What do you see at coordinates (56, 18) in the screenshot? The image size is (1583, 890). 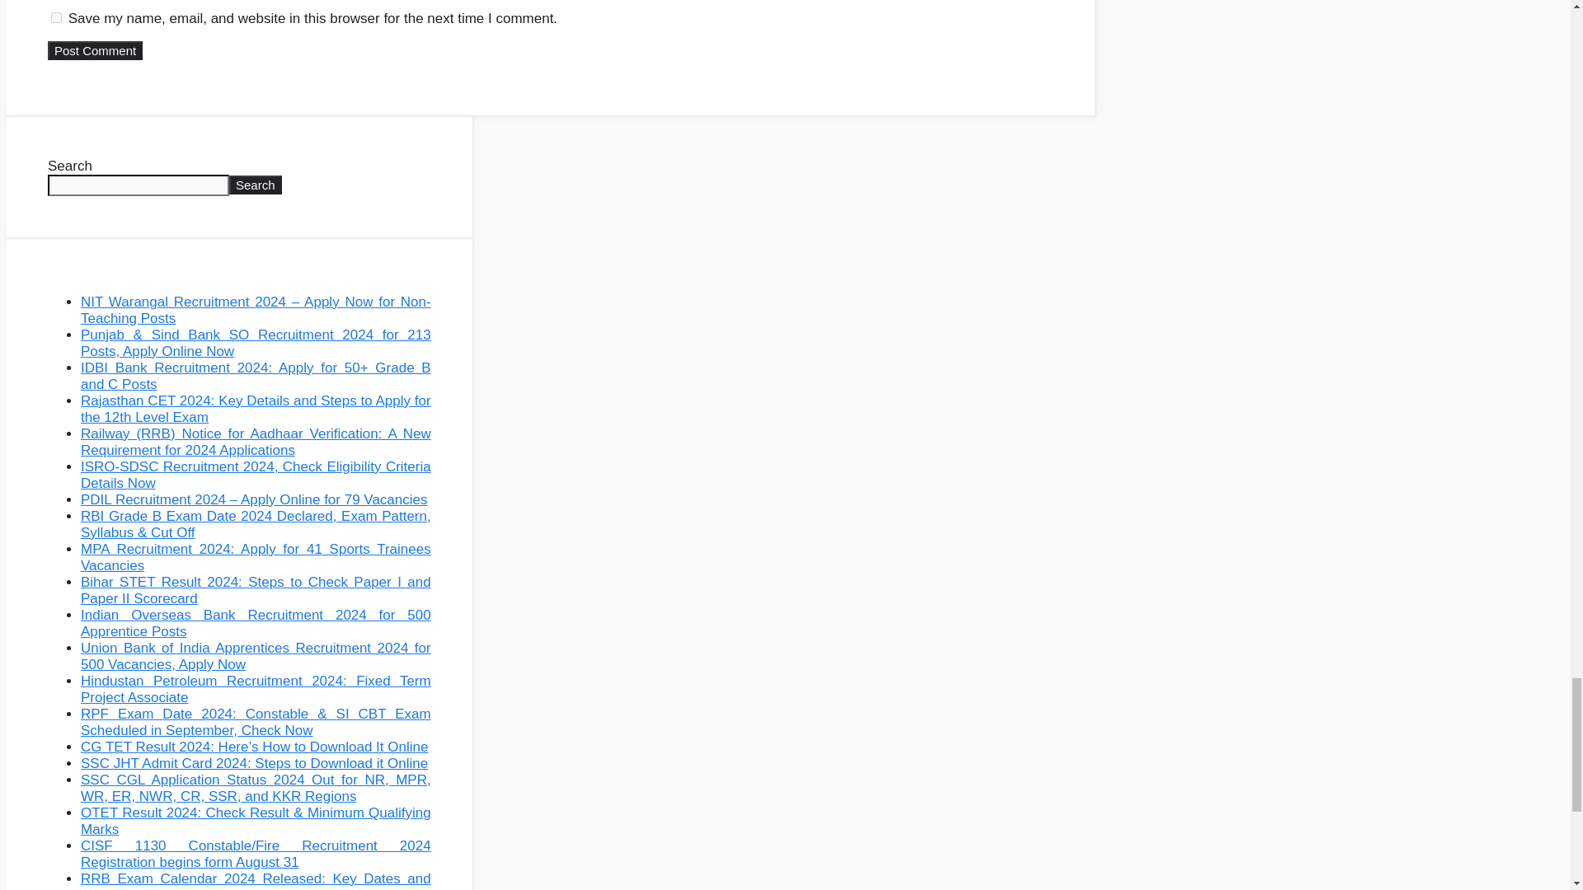 I see `yes` at bounding box center [56, 18].